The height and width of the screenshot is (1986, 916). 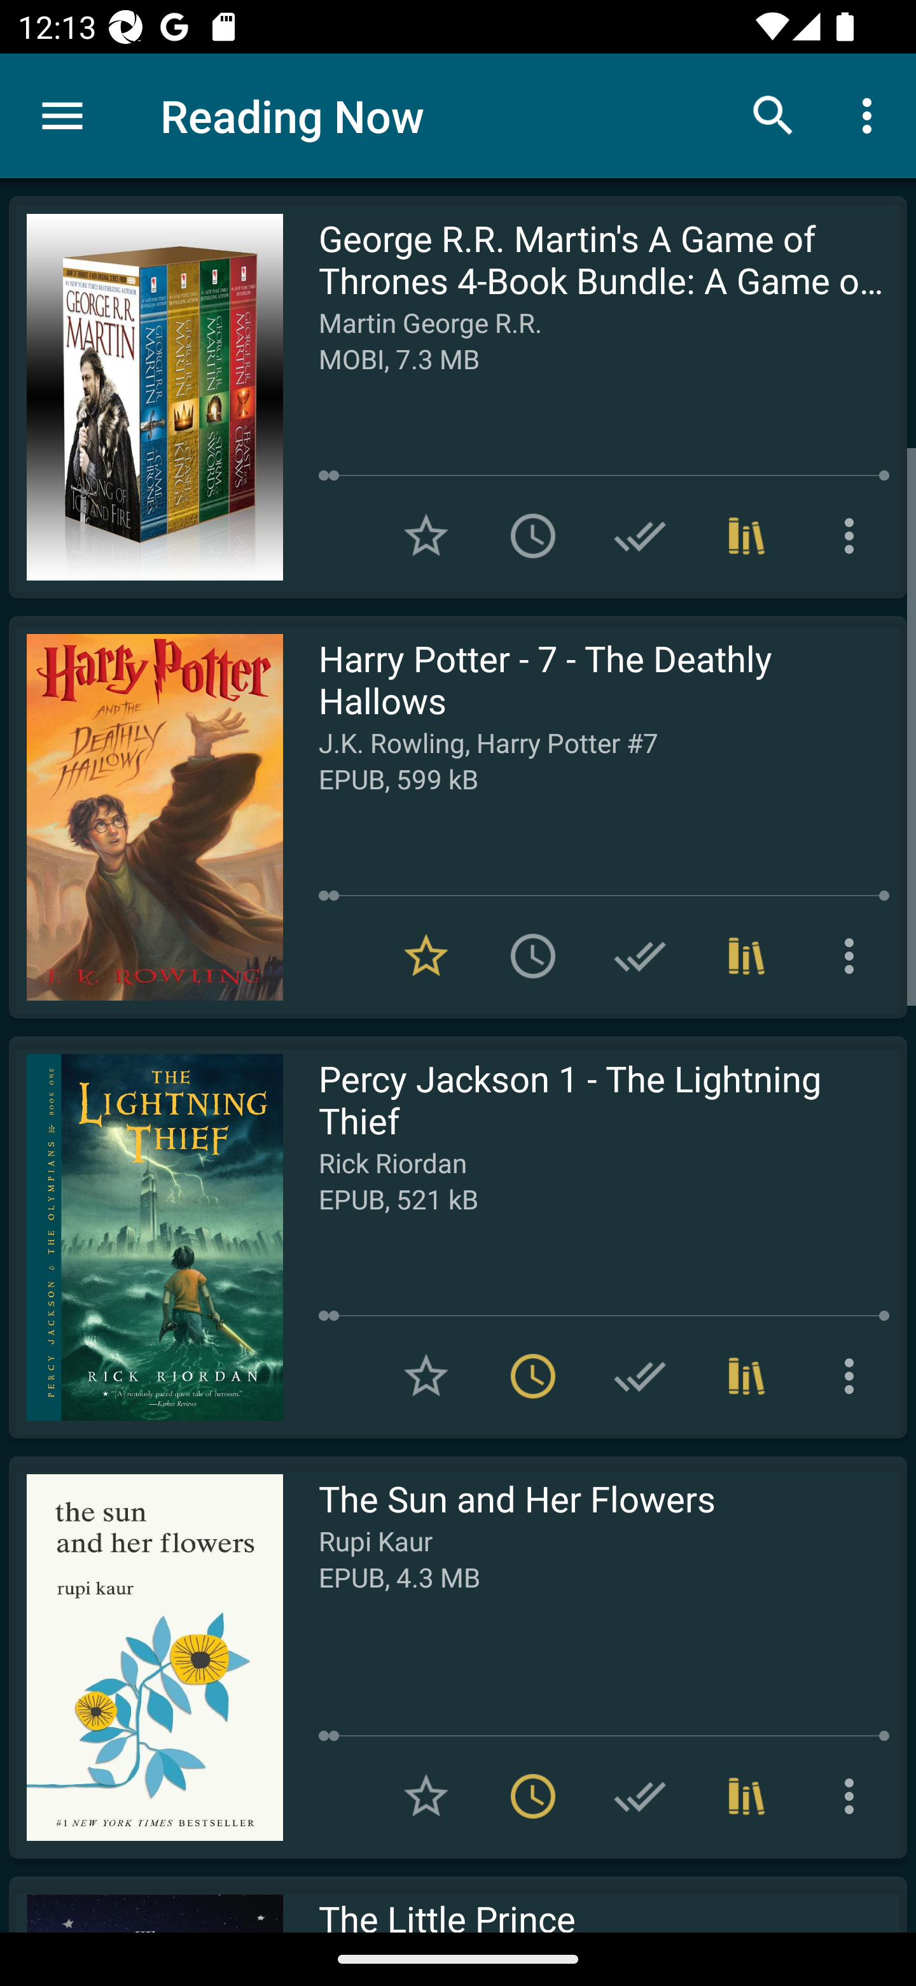 What do you see at coordinates (533, 1376) in the screenshot?
I see `Remove from To read` at bounding box center [533, 1376].